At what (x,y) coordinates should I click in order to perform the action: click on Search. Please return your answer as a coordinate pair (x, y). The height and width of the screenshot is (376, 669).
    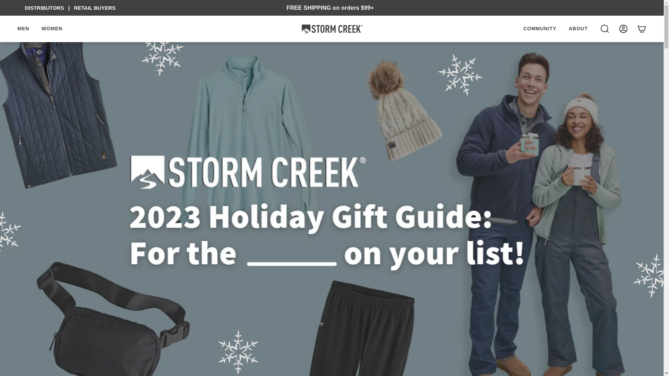
    Looking at the image, I should click on (605, 29).